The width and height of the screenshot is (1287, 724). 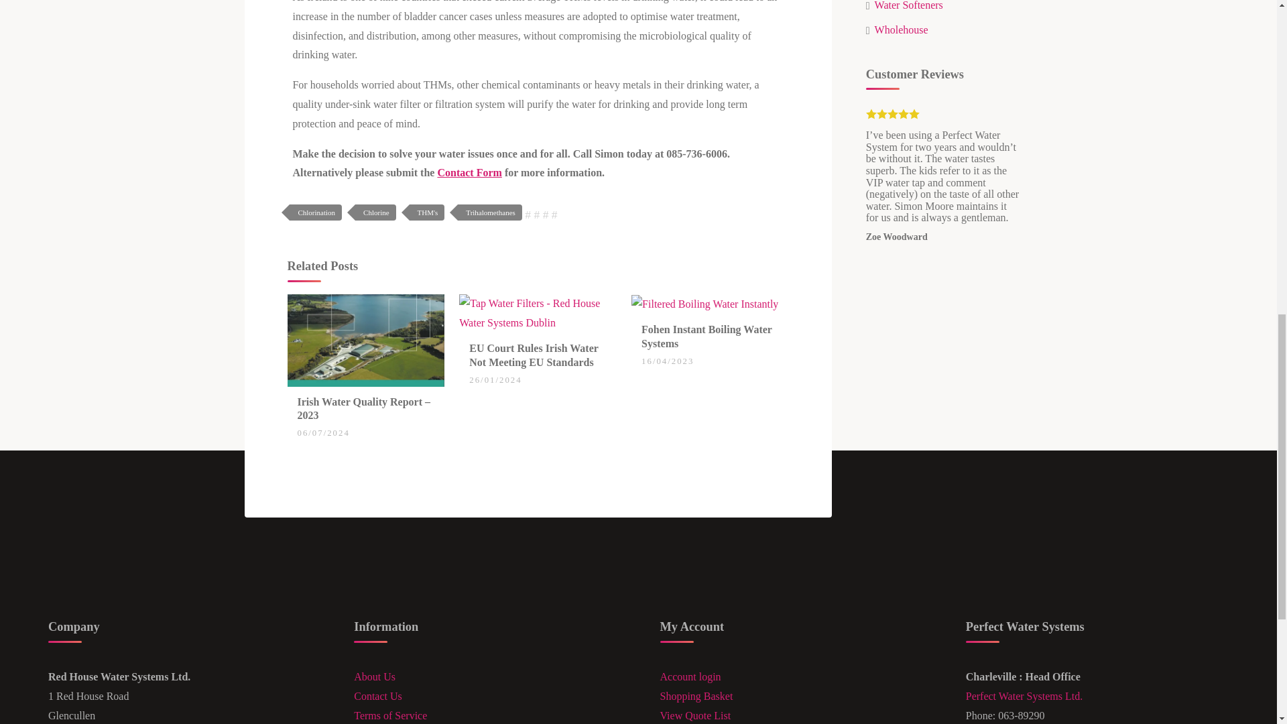 What do you see at coordinates (707, 336) in the screenshot?
I see `Fohen Instant Boiling Water Systems` at bounding box center [707, 336].